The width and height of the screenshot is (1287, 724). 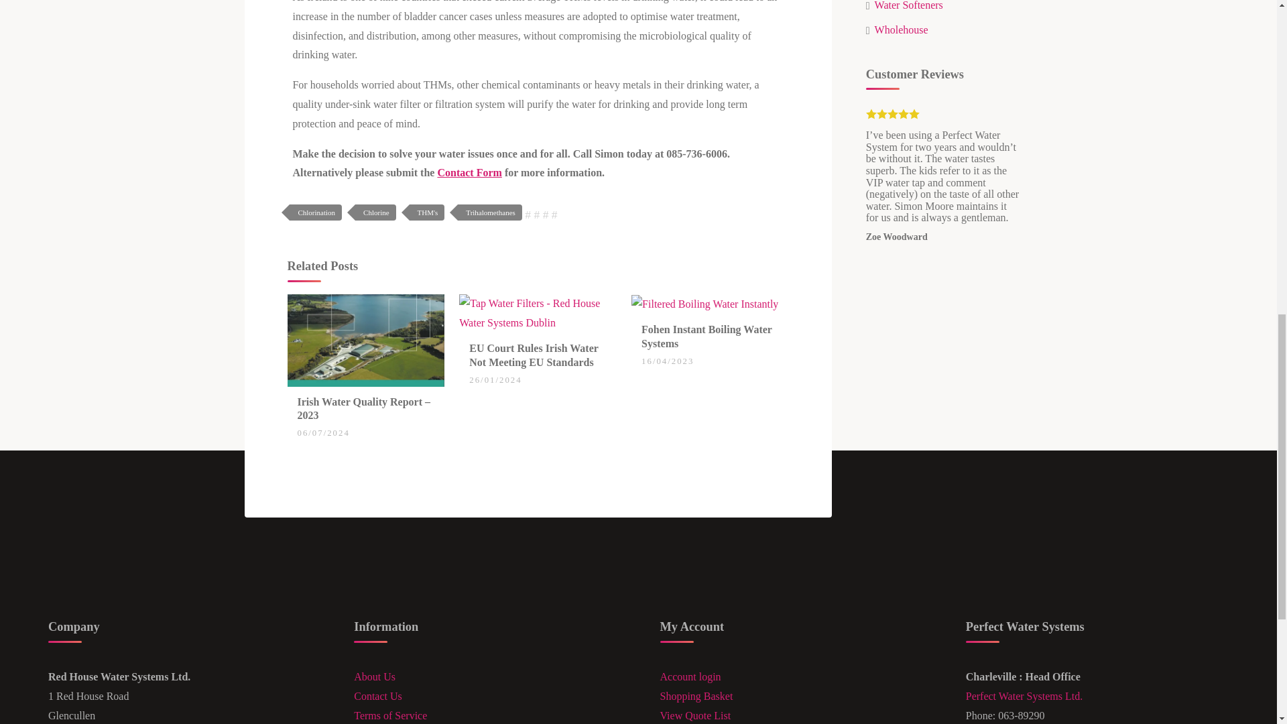 What do you see at coordinates (707, 336) in the screenshot?
I see `Fohen Instant Boiling Water Systems` at bounding box center [707, 336].